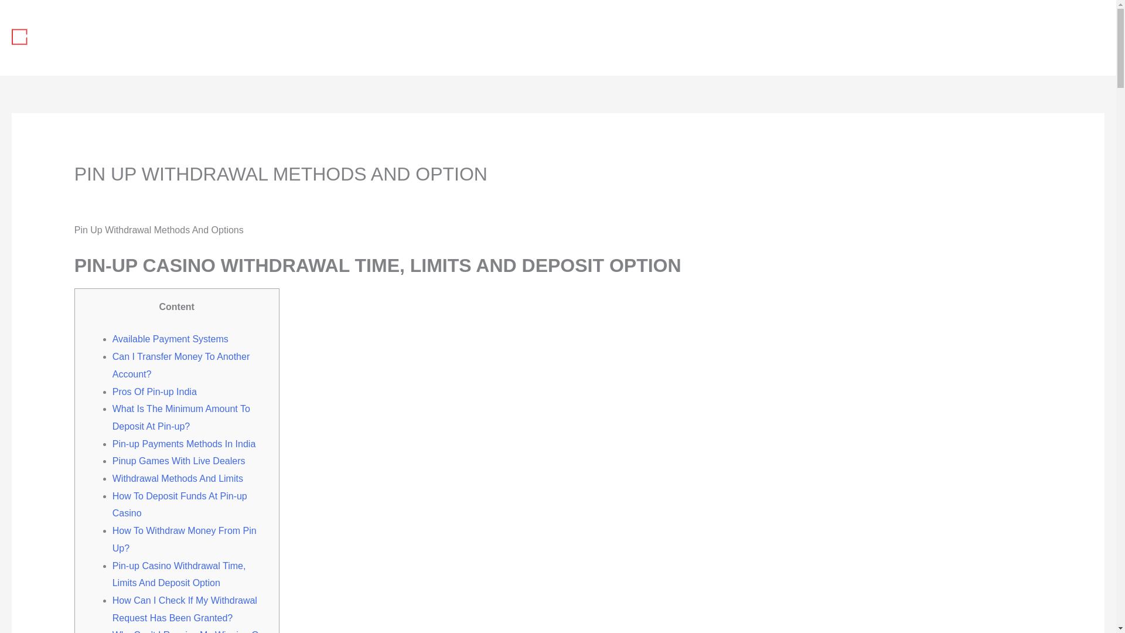  Describe the element at coordinates (179, 574) in the screenshot. I see `Pin-up Casino Withdrawal Time, Limits And Deposit Option` at that location.